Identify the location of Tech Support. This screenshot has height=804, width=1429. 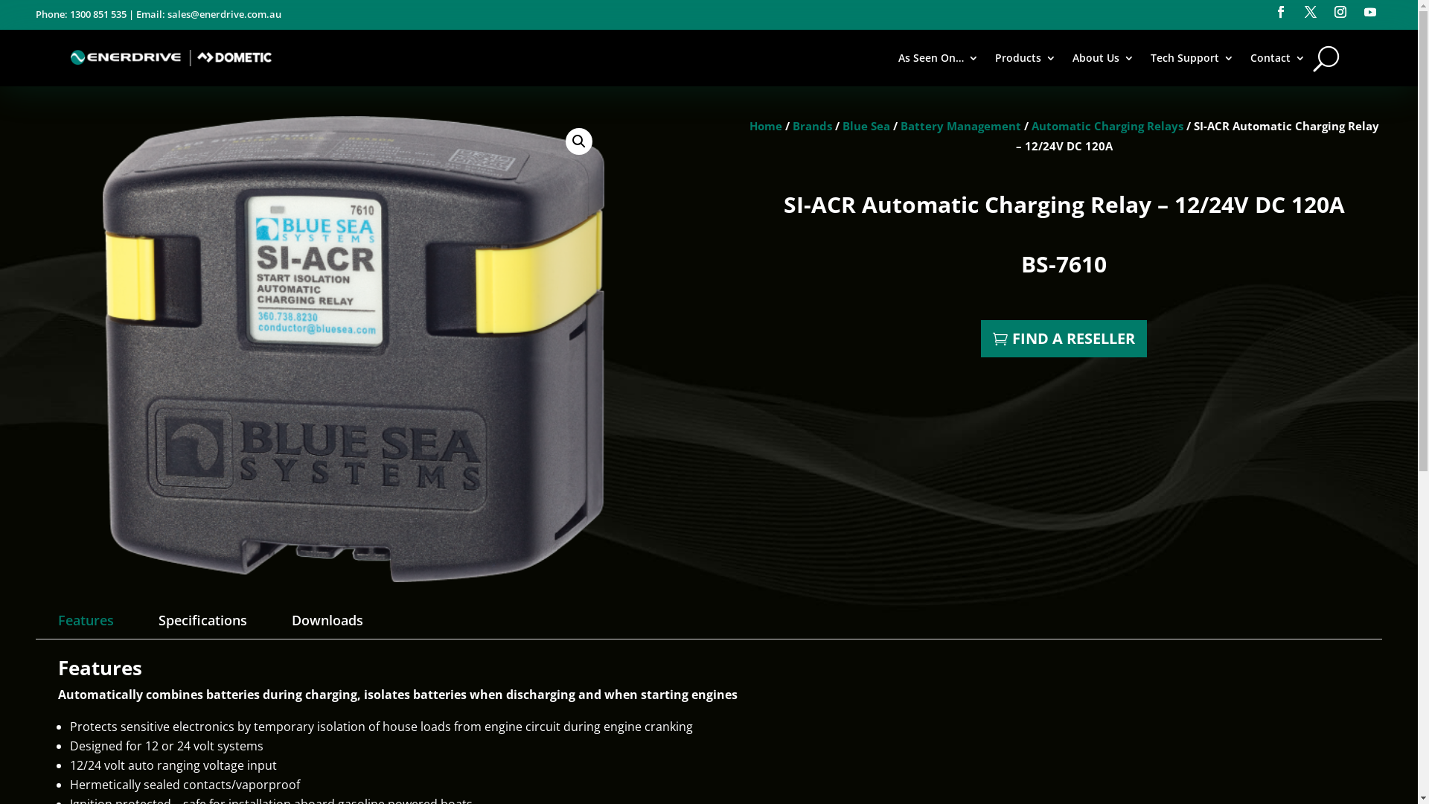
(1192, 58).